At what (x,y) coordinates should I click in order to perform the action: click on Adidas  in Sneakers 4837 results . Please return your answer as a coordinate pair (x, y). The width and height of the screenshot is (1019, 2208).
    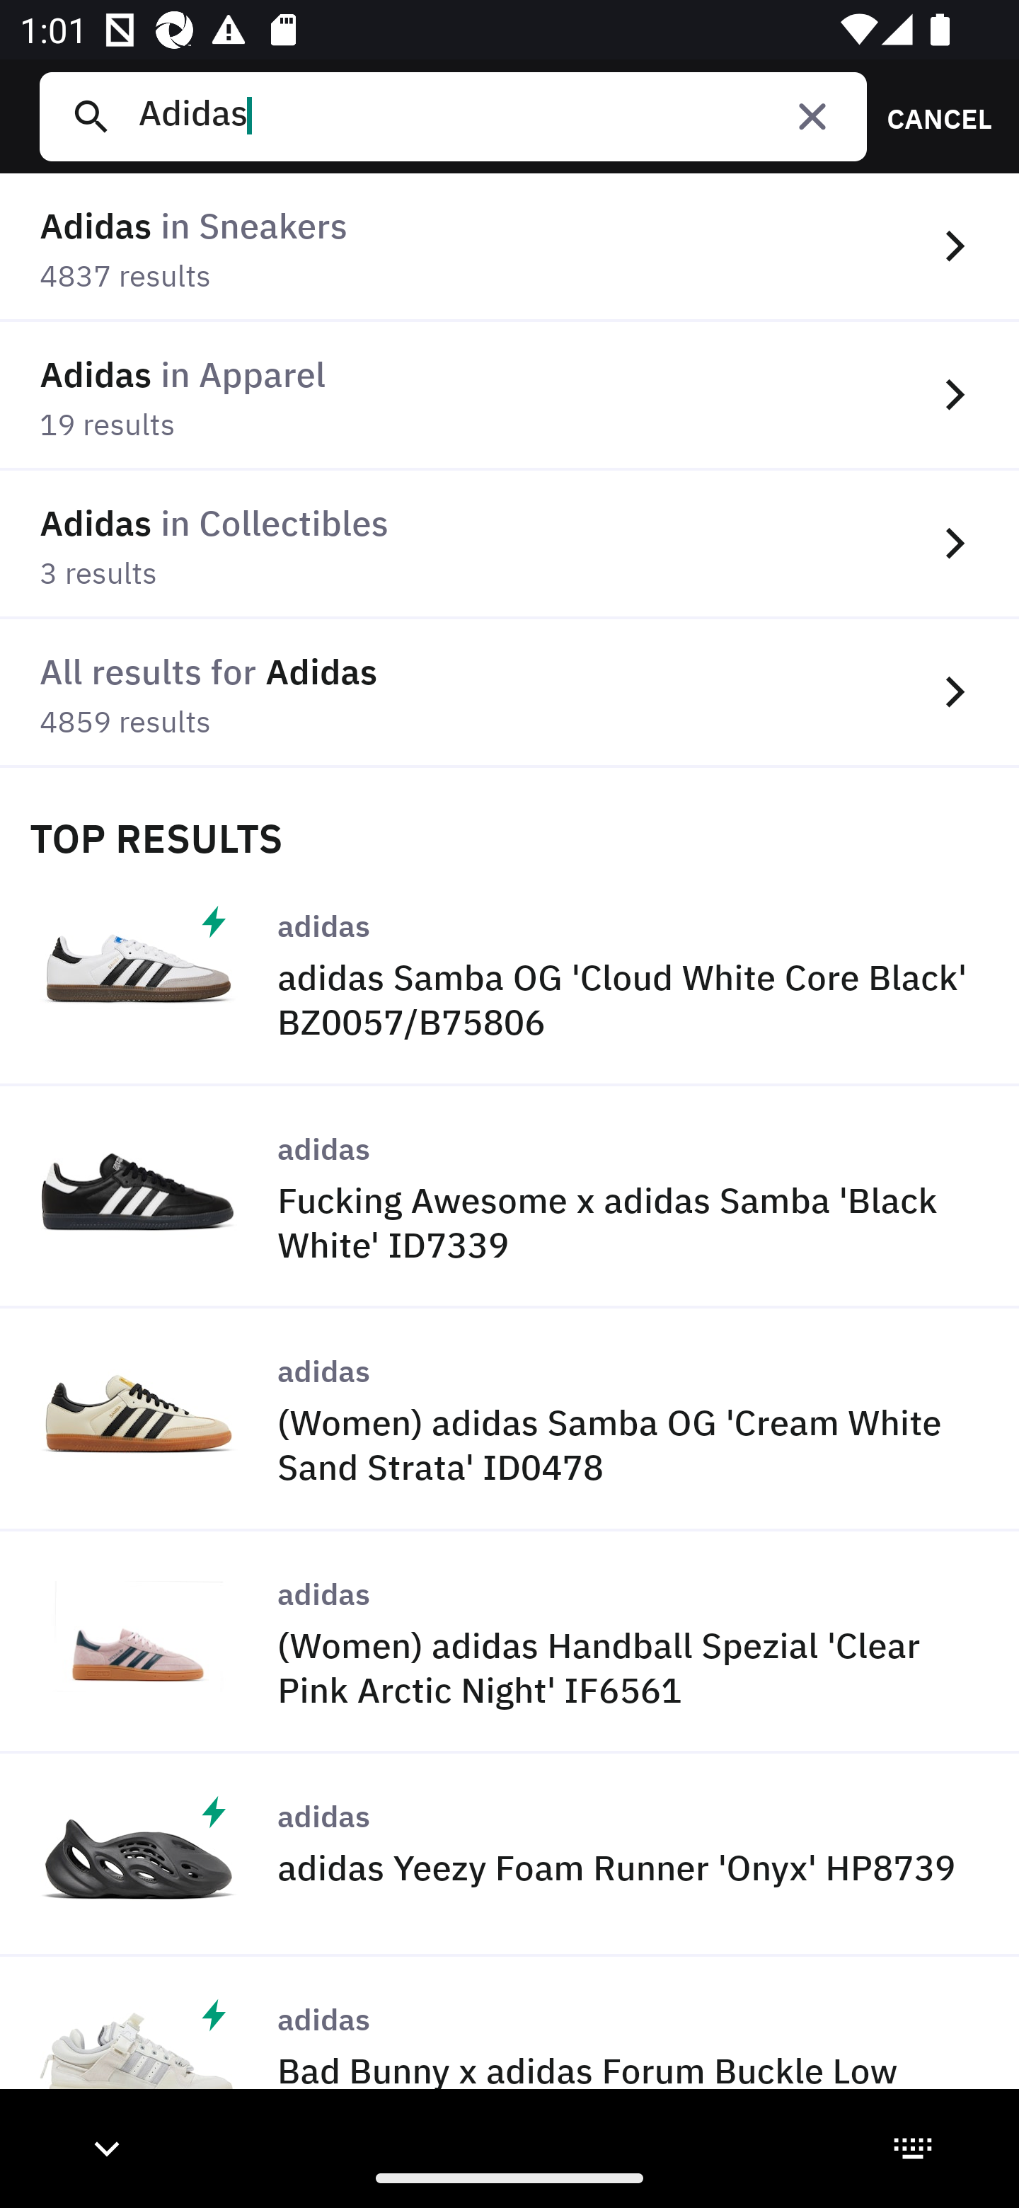
    Looking at the image, I should click on (509, 248).